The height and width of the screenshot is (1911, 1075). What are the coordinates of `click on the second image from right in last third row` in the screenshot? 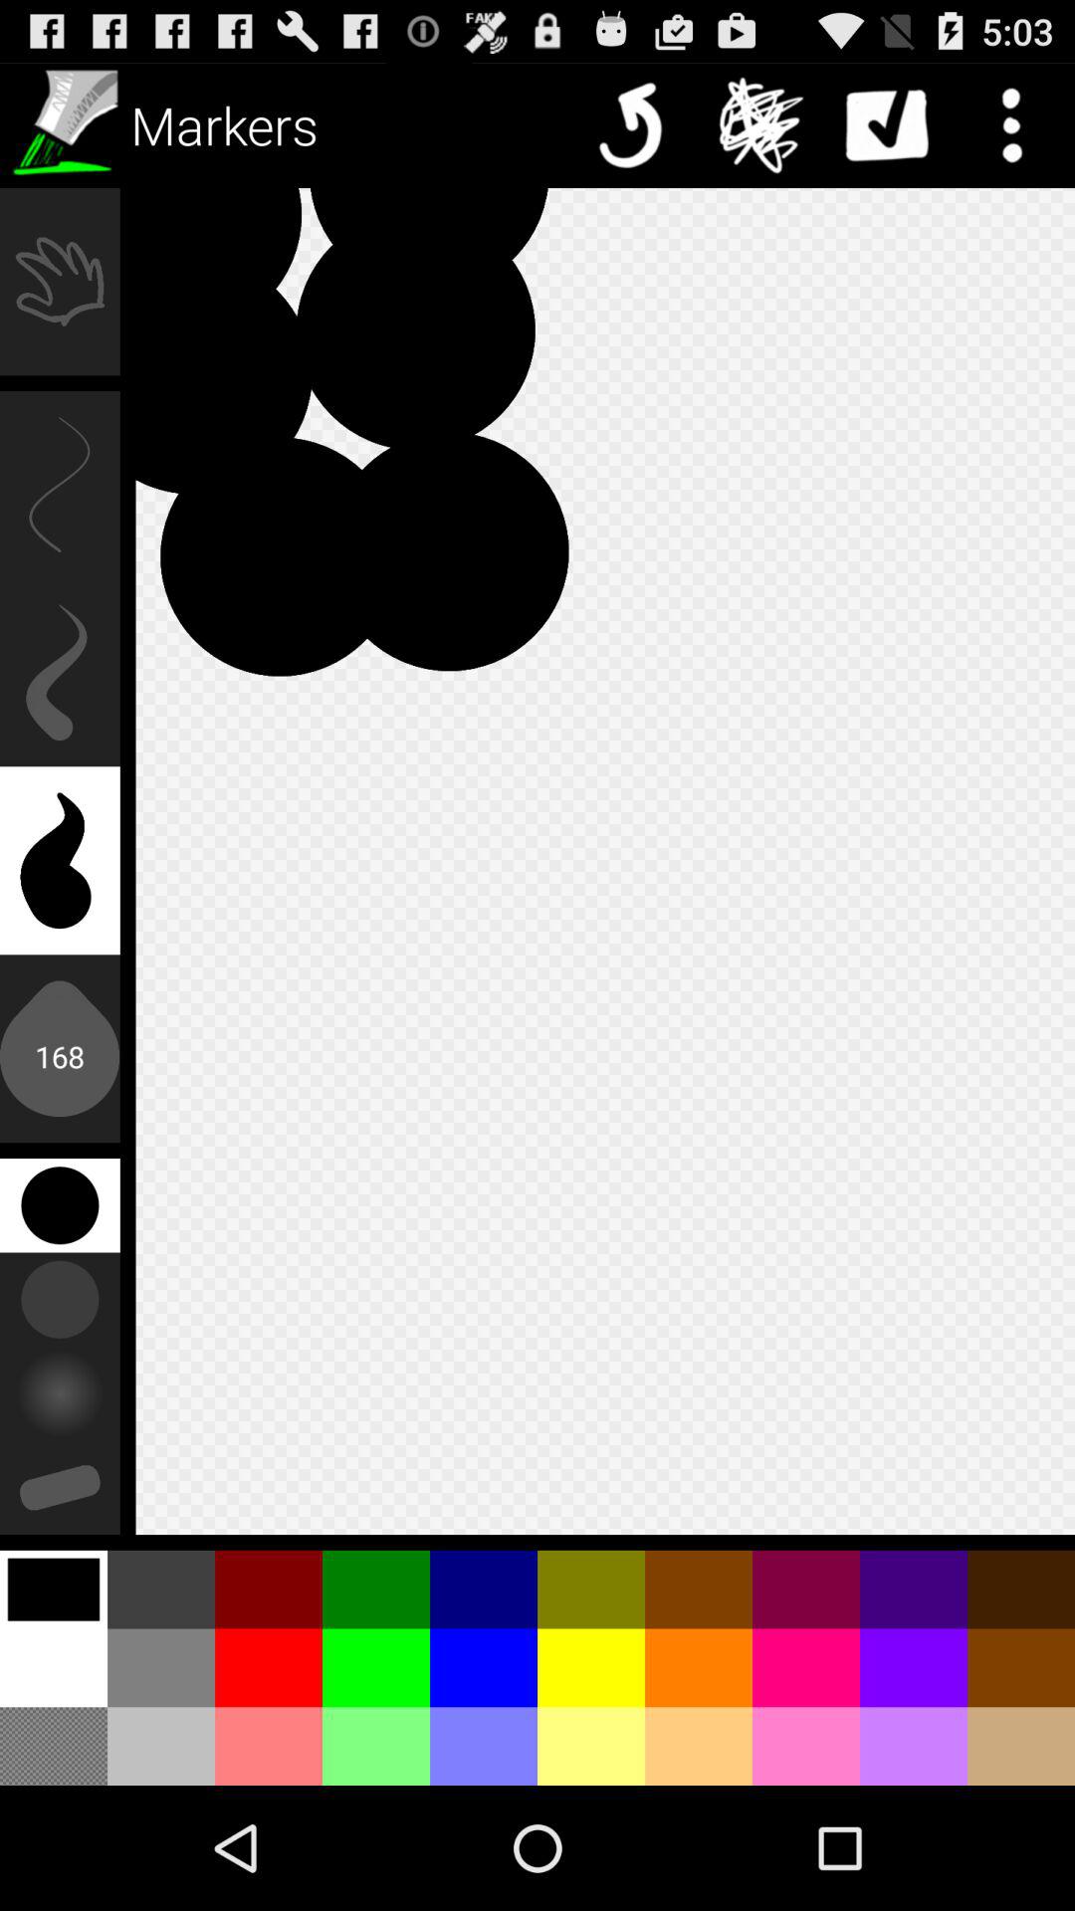 It's located at (914, 1590).